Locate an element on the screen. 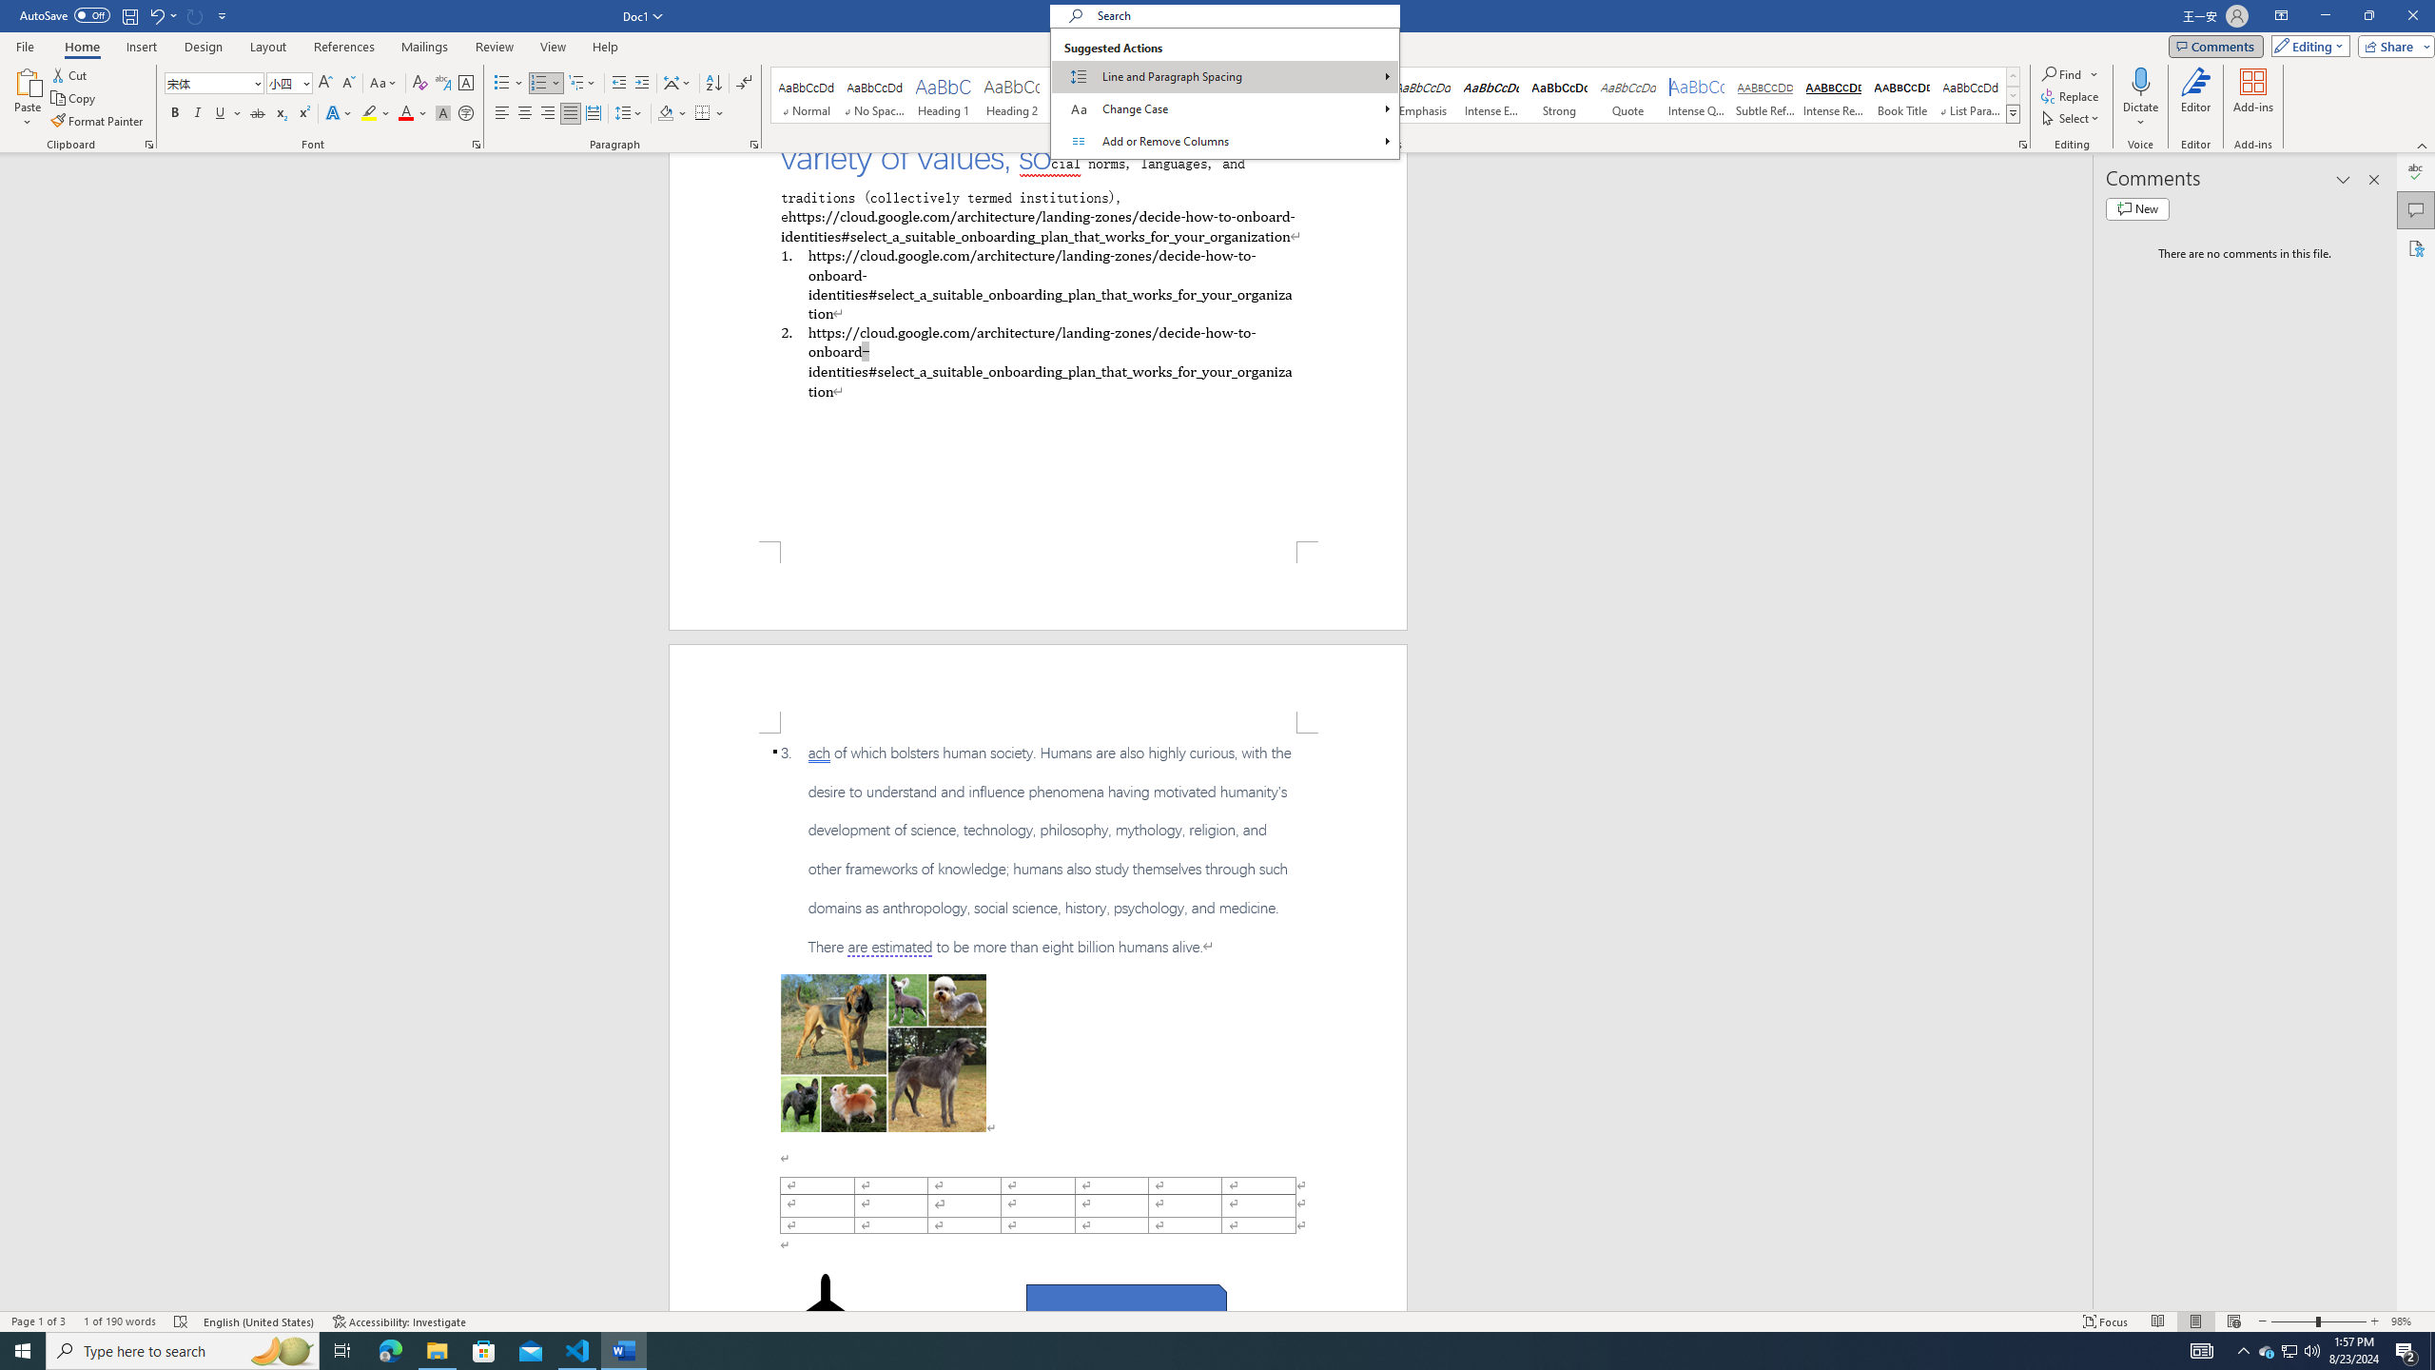 The image size is (2435, 1370). Font Color Automatic is located at coordinates (405, 114).